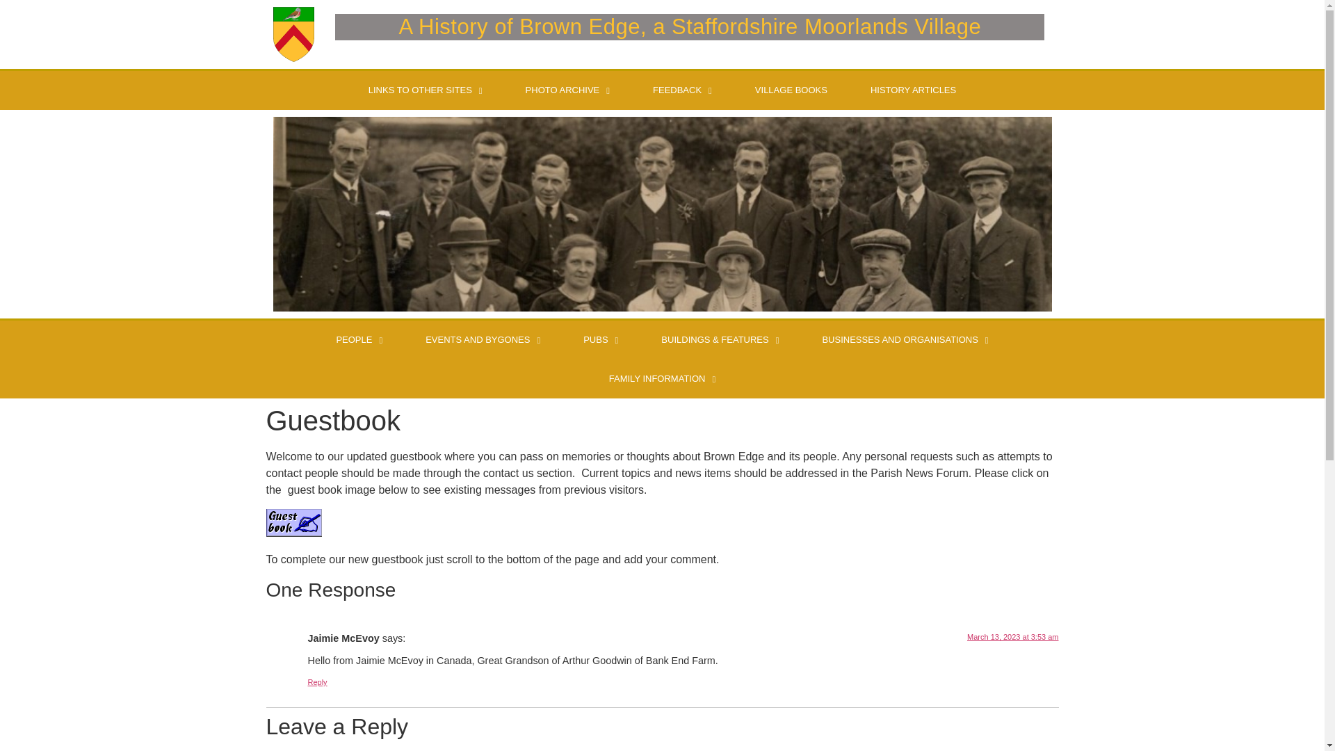  Describe the element at coordinates (913, 90) in the screenshot. I see `HISTORY ARTICLES` at that location.